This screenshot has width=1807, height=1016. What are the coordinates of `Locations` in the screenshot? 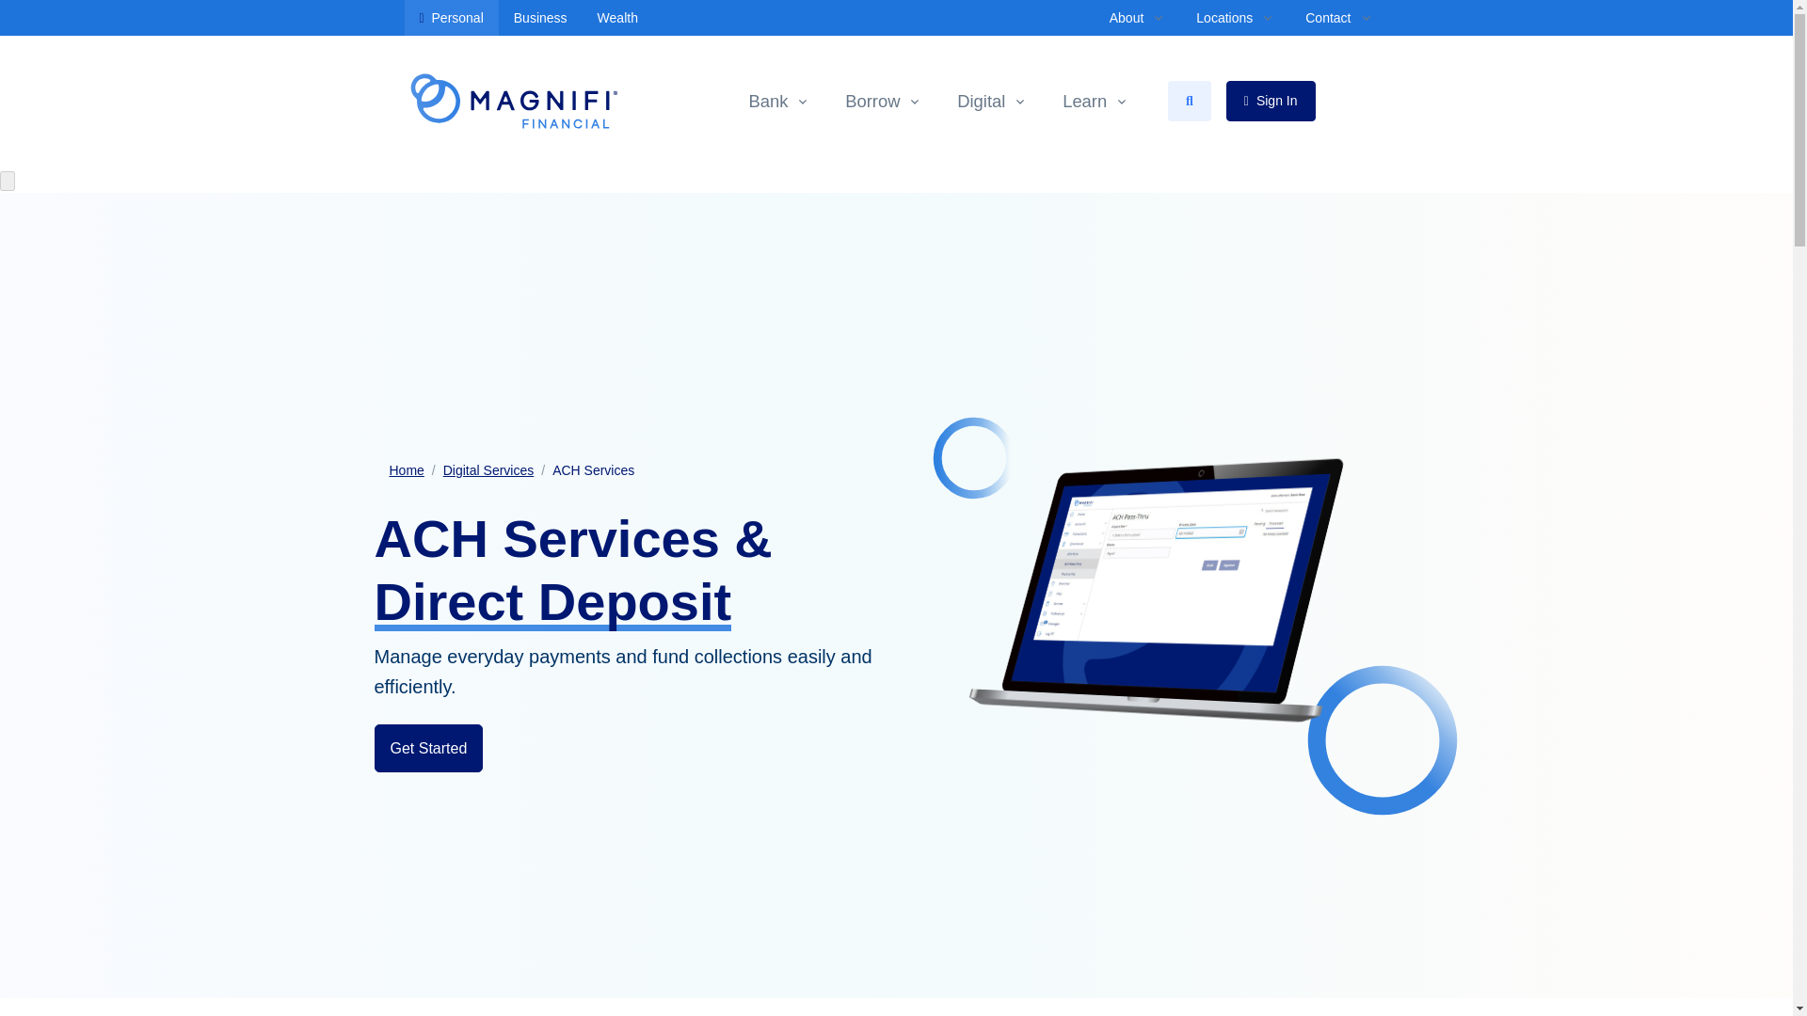 It's located at (1235, 17).